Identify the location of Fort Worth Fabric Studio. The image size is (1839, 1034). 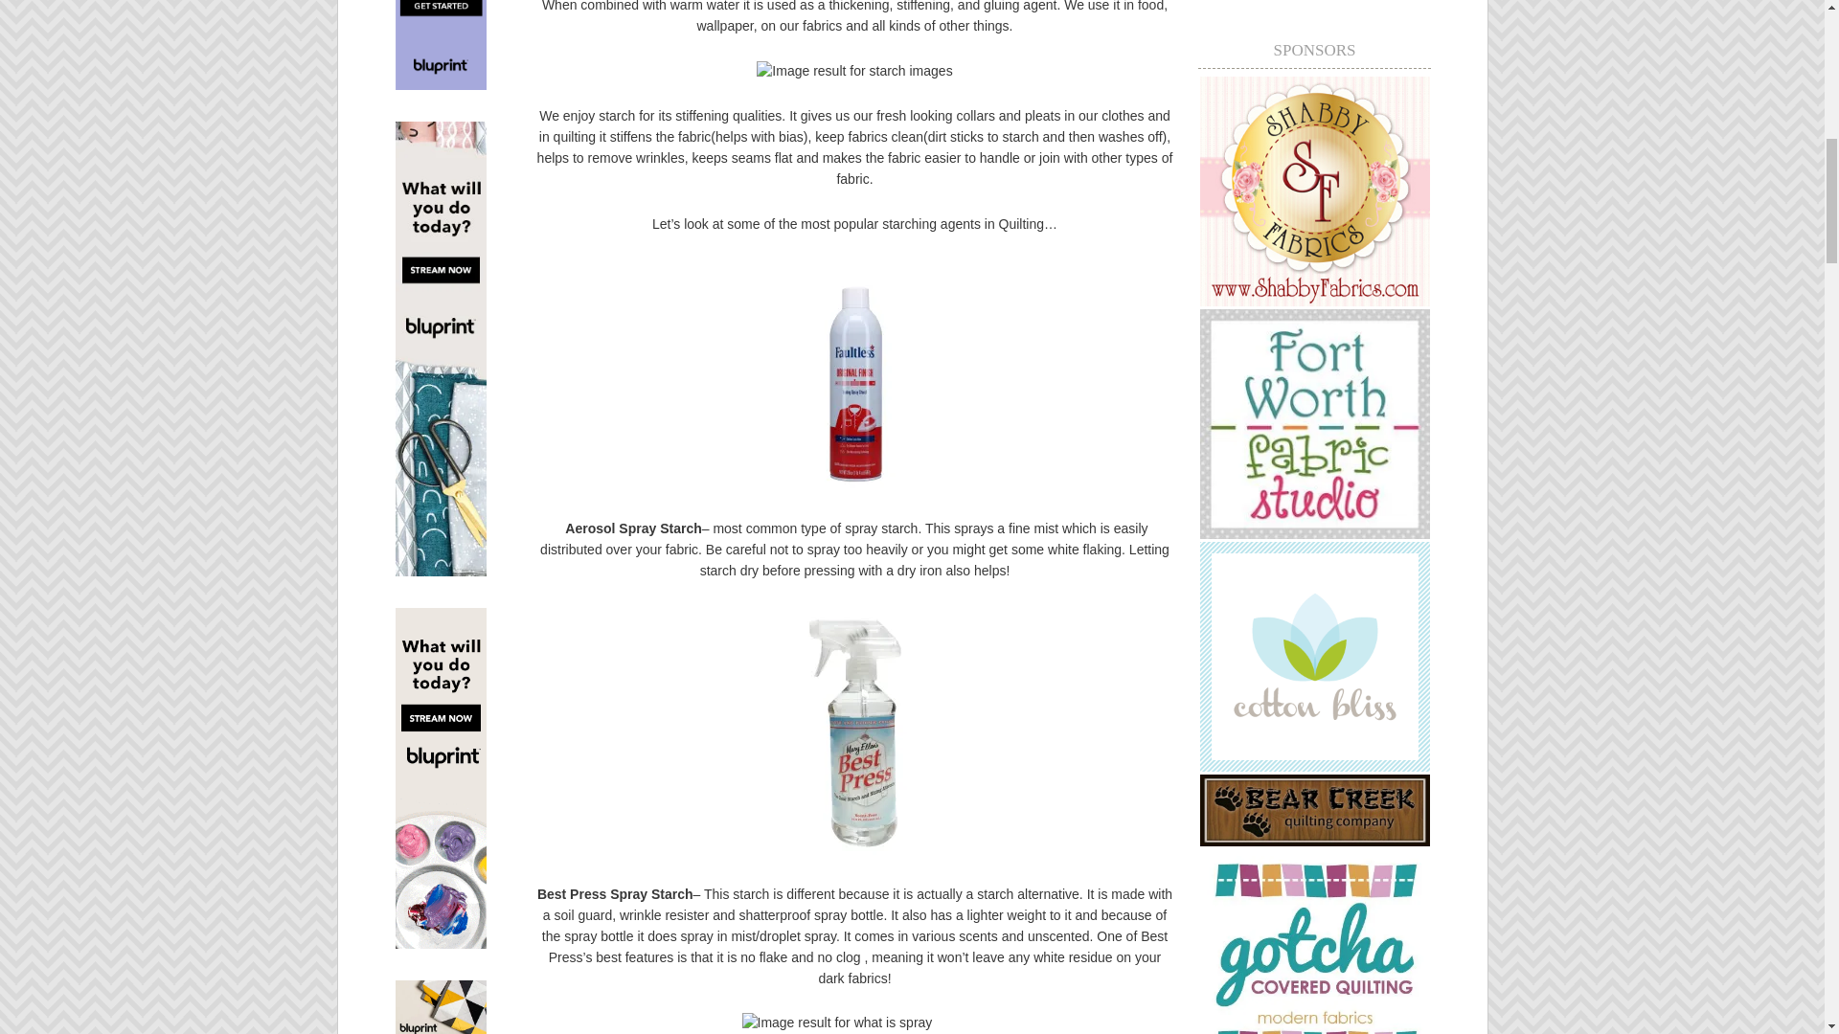
(1313, 533).